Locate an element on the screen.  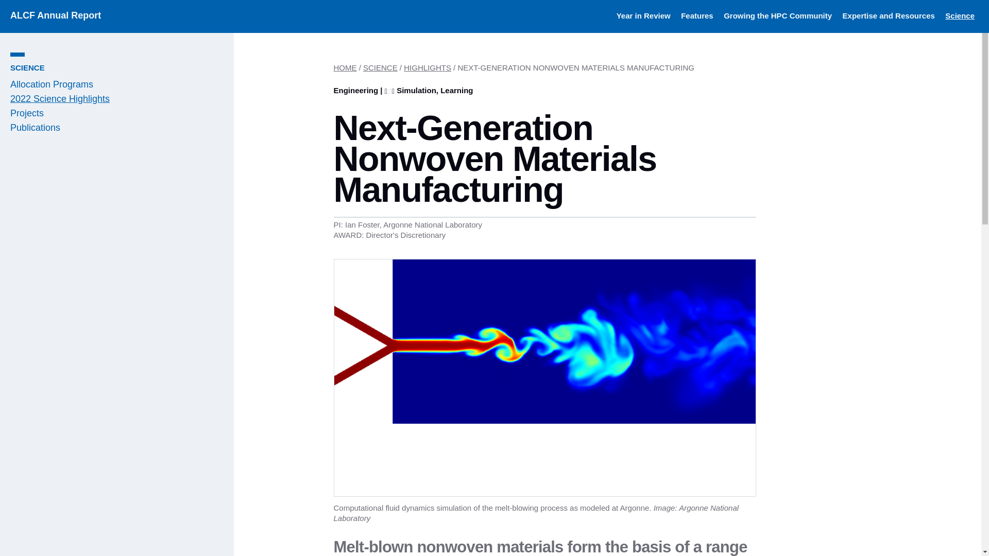
Expertise and Resources is located at coordinates (888, 15).